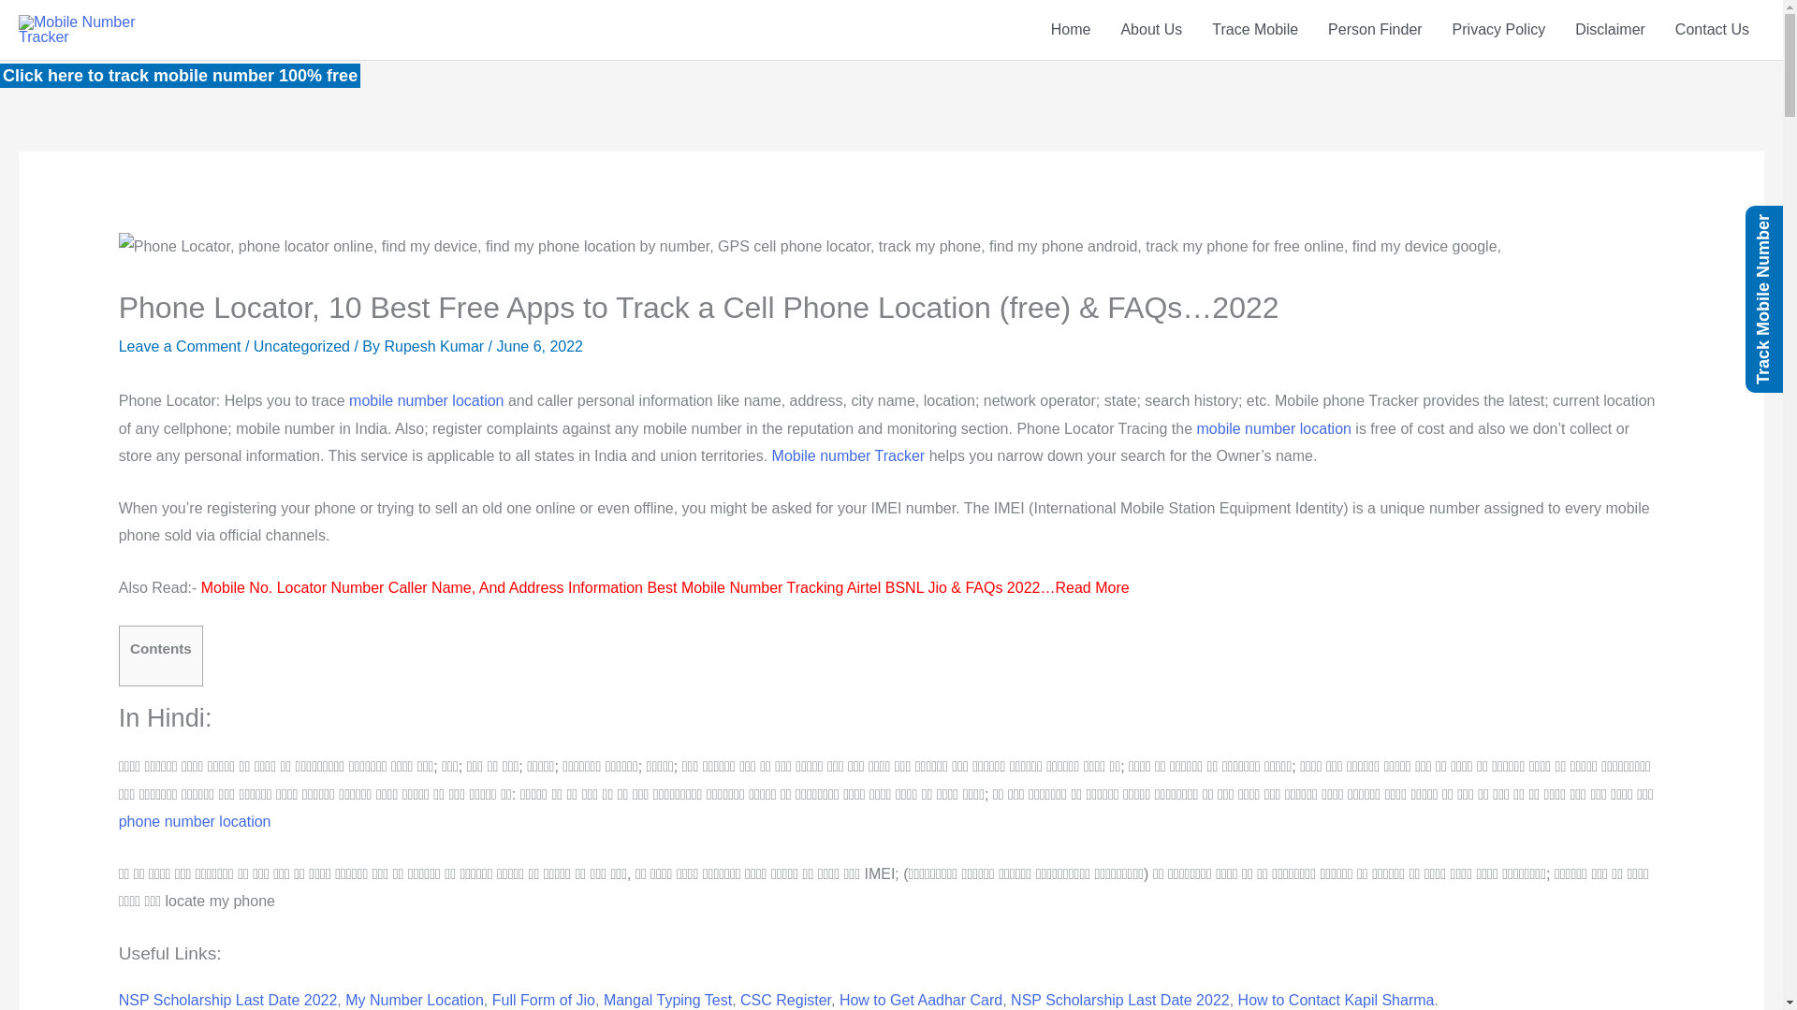 Image resolution: width=1797 pixels, height=1010 pixels. Describe the element at coordinates (1610, 30) in the screenshot. I see `Disclaimer` at that location.